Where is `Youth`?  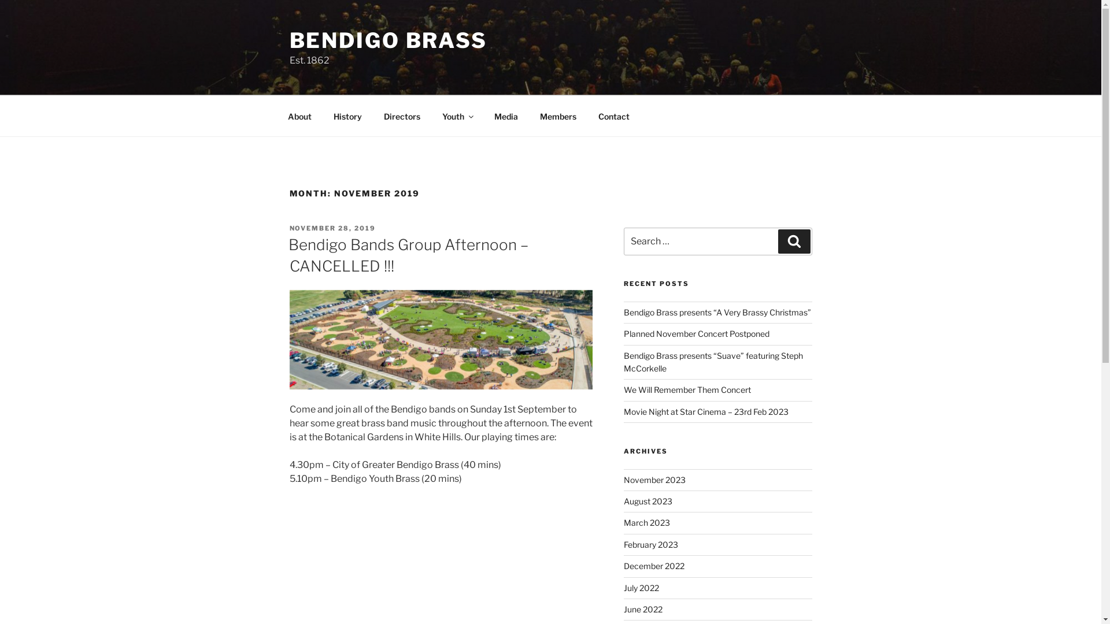
Youth is located at coordinates (458, 116).